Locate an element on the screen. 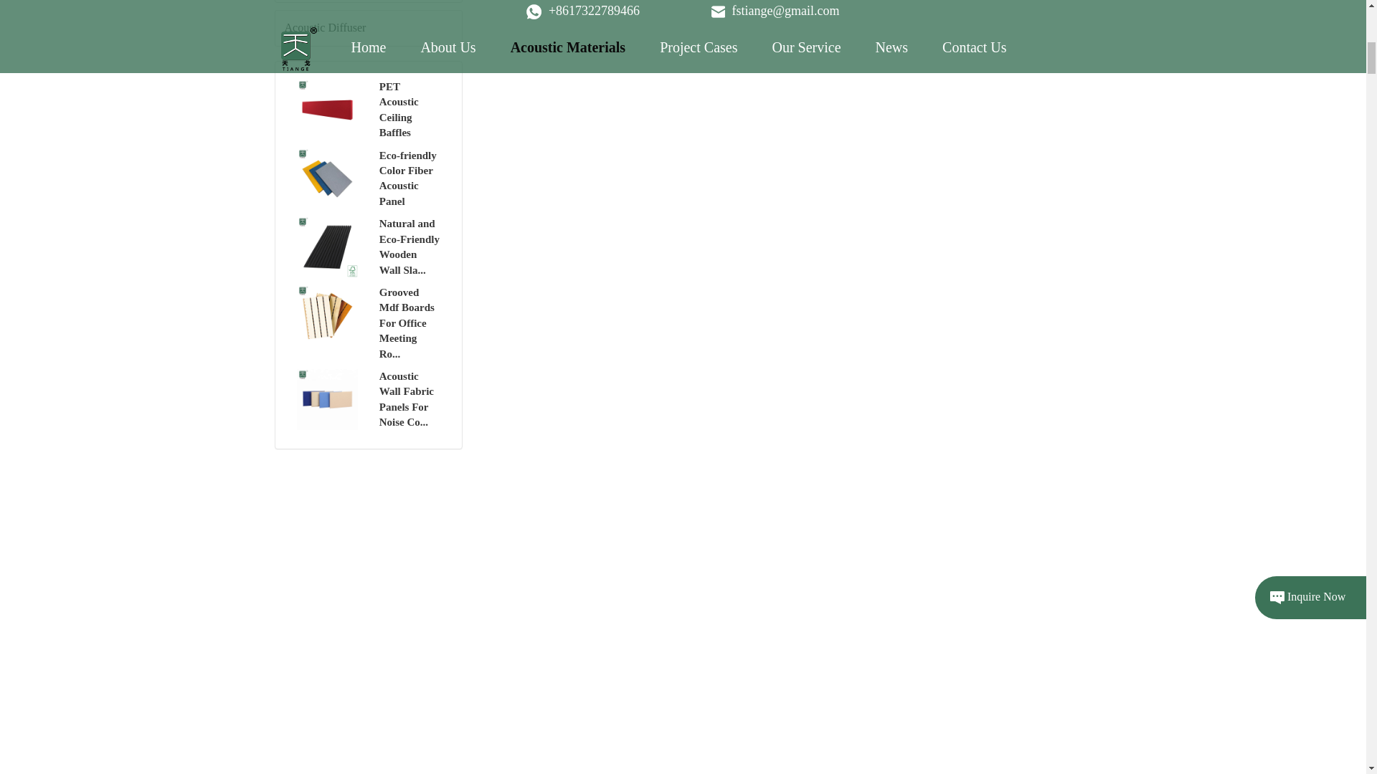 This screenshot has height=774, width=1377. Grooved Mdf Boards For Office Meeting Room is located at coordinates (368, 324).